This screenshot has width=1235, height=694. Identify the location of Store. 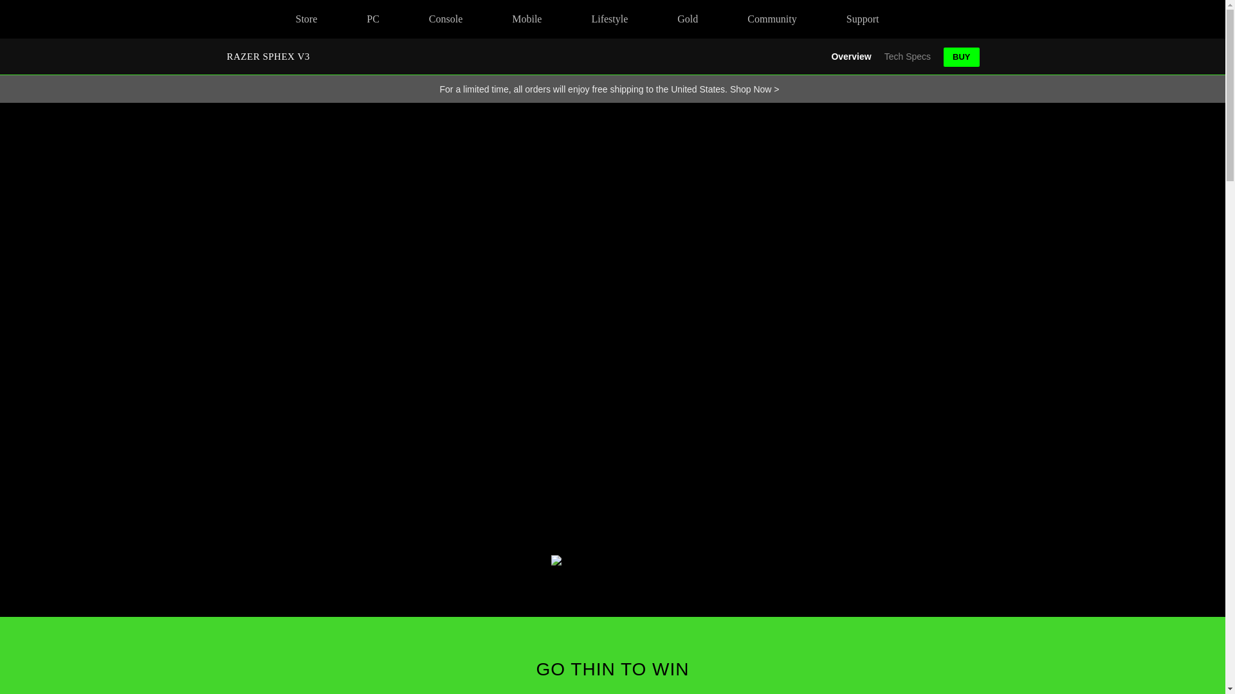
(306, 19).